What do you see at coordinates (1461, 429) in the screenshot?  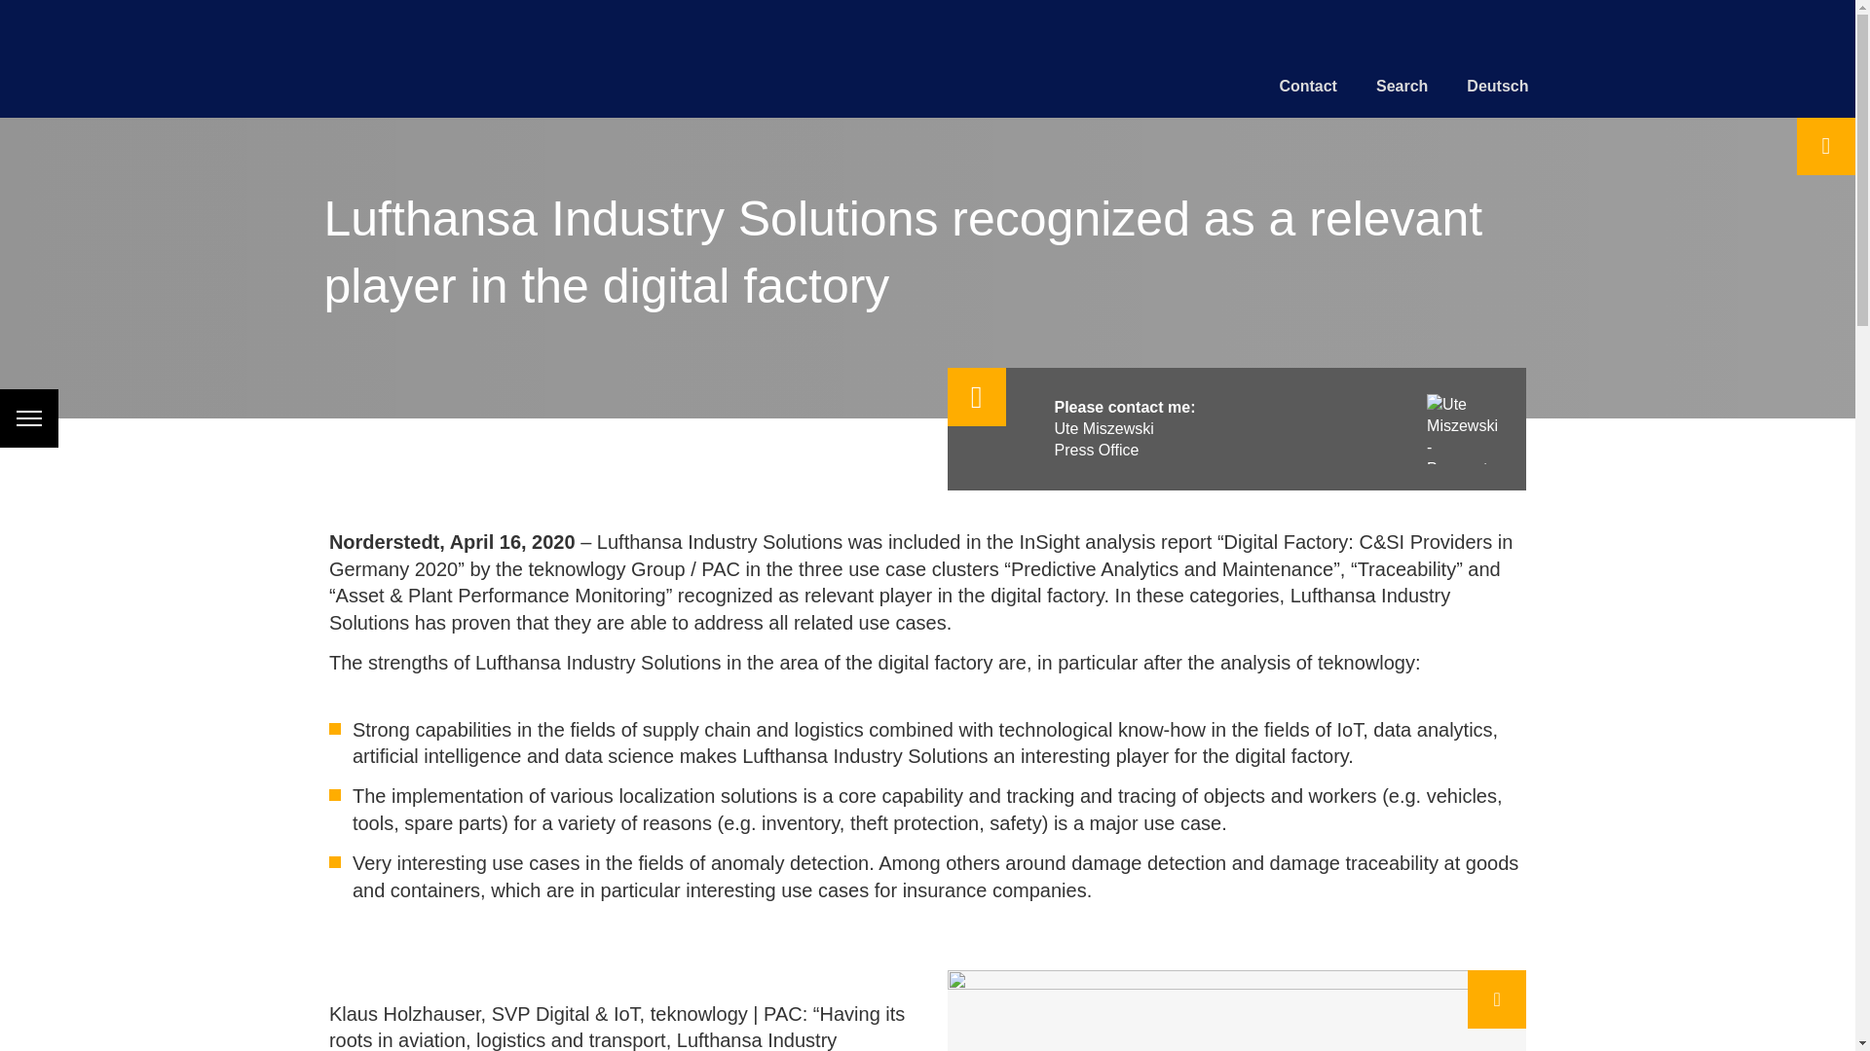 I see `Ute Miszewski - Pressestelle bei LHIND` at bounding box center [1461, 429].